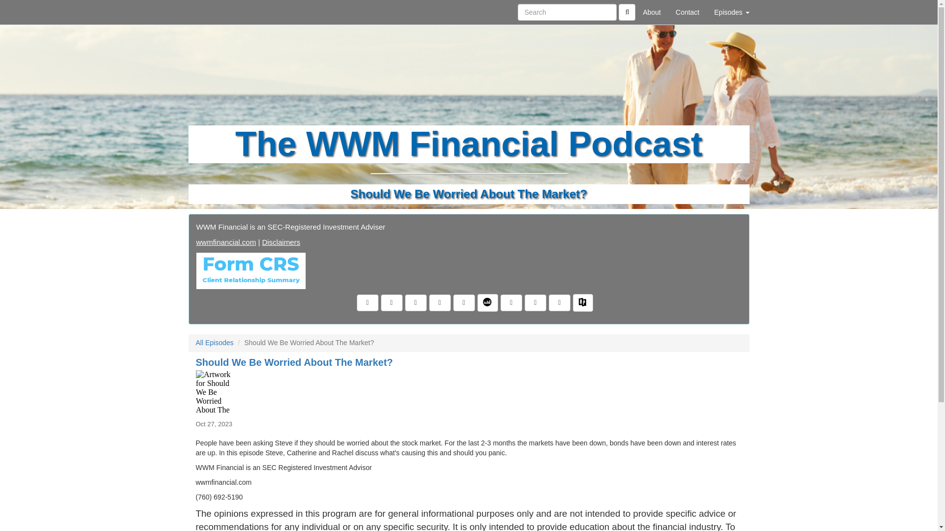 The width and height of the screenshot is (945, 531). What do you see at coordinates (250, 270) in the screenshot?
I see `Form CRS` at bounding box center [250, 270].